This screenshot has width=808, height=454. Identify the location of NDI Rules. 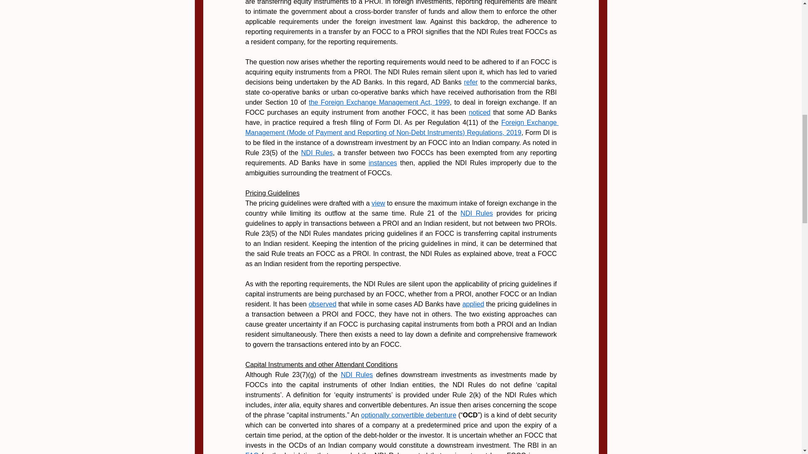
(476, 213).